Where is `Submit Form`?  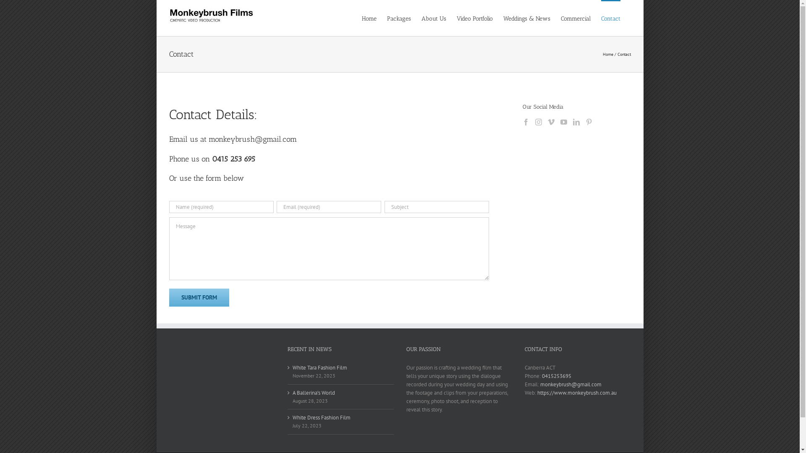
Submit Form is located at coordinates (199, 298).